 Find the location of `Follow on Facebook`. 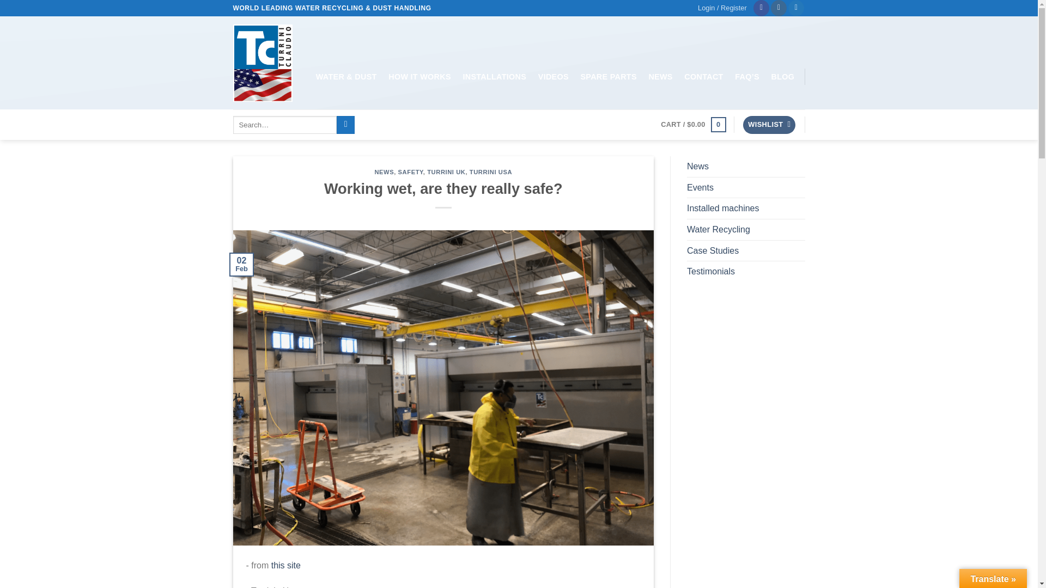

Follow on Facebook is located at coordinates (761, 8).